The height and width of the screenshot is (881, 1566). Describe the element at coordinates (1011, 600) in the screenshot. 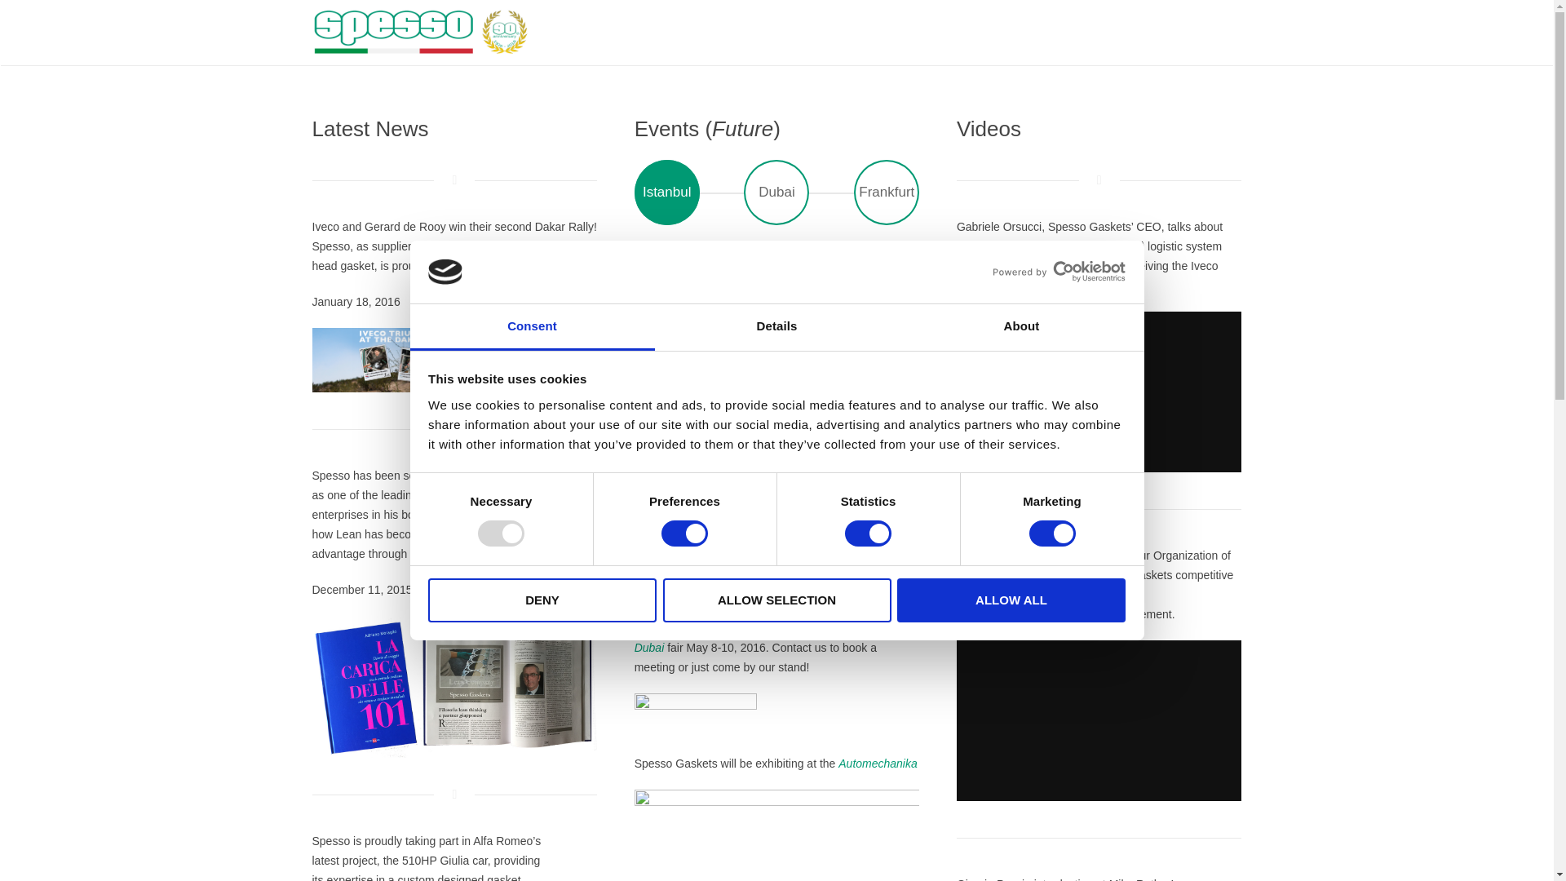

I see `ALLOW ALL` at that location.